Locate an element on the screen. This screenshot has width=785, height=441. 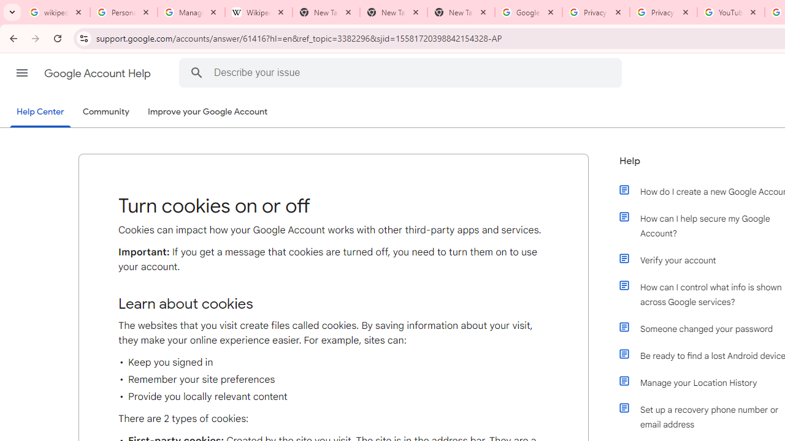
Google Account Help is located at coordinates (98, 73).